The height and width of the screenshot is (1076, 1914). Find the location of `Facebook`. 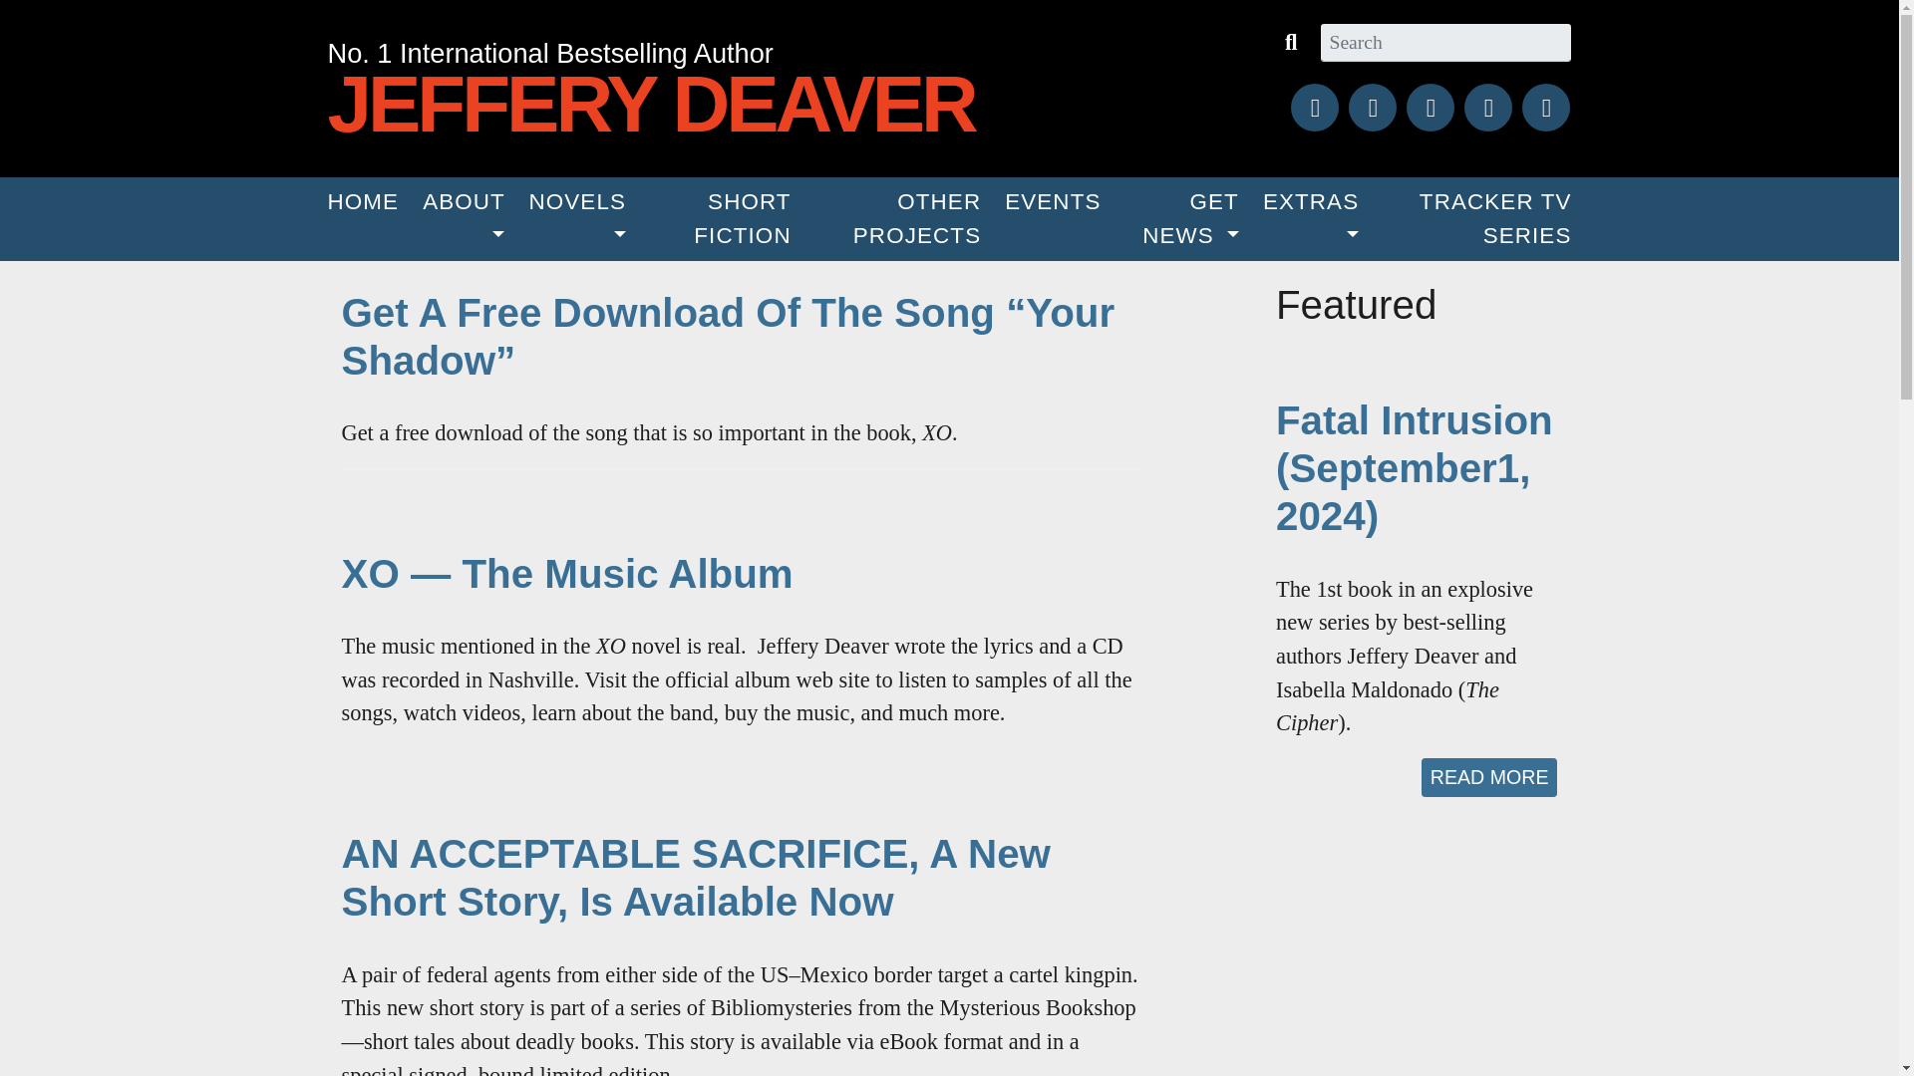

Facebook is located at coordinates (1373, 108).